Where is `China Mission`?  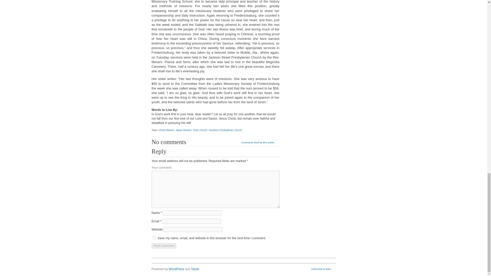
China Mission is located at coordinates (166, 130).